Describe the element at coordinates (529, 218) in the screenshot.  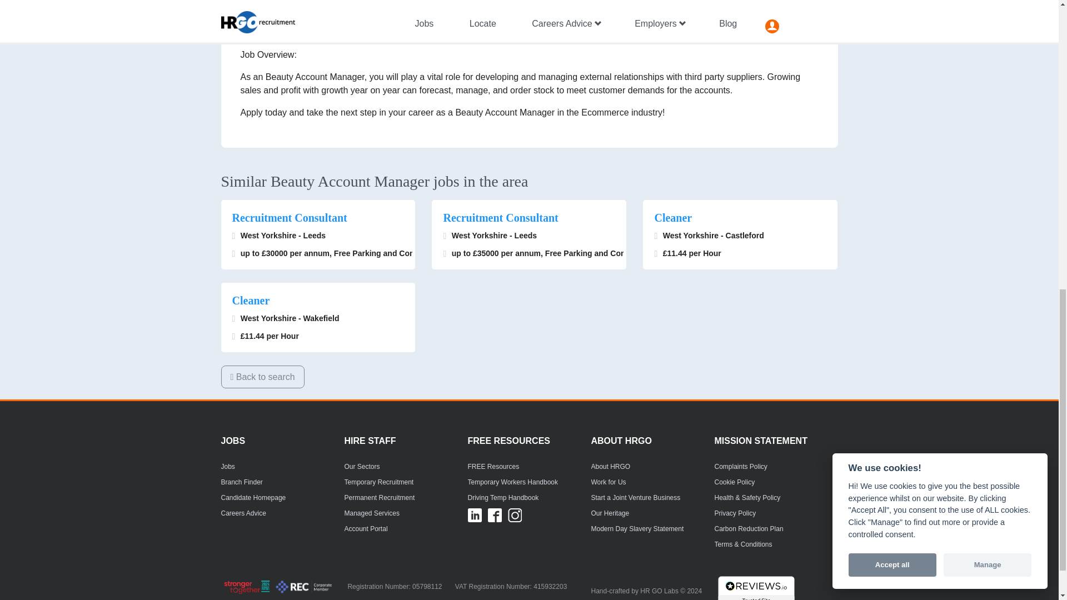
I see `Recruitment Consultant` at that location.